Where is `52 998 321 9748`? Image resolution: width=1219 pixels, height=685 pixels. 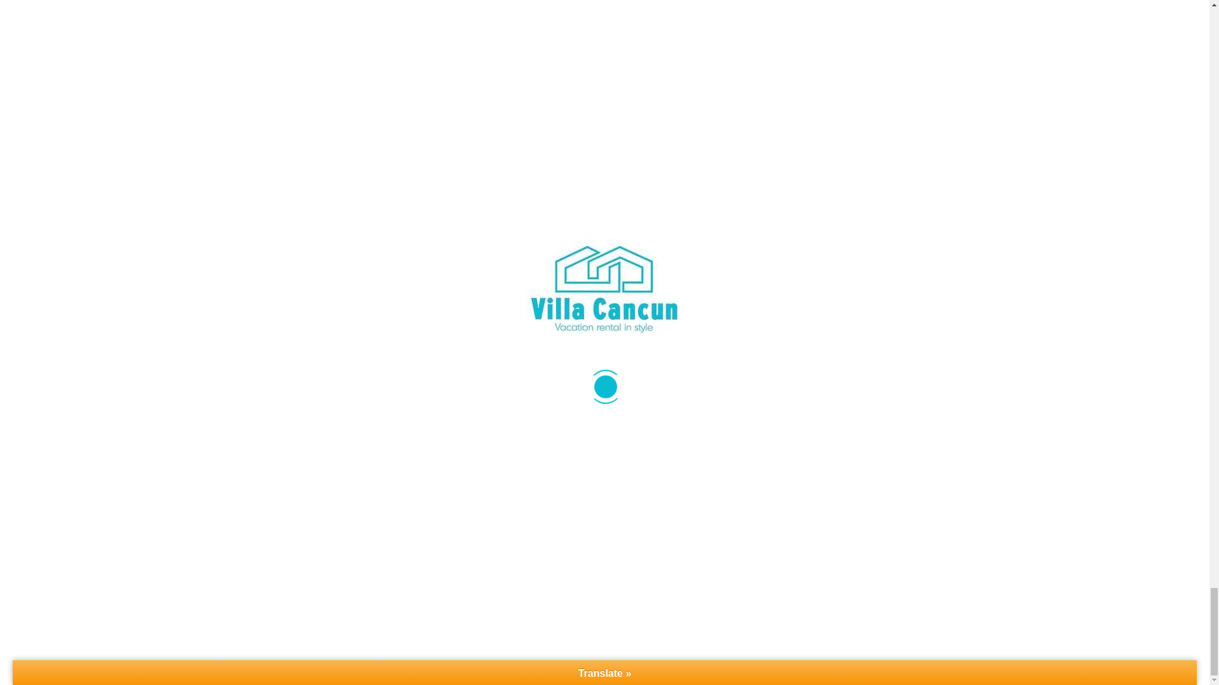 52 998 321 9748 is located at coordinates (82, 392).